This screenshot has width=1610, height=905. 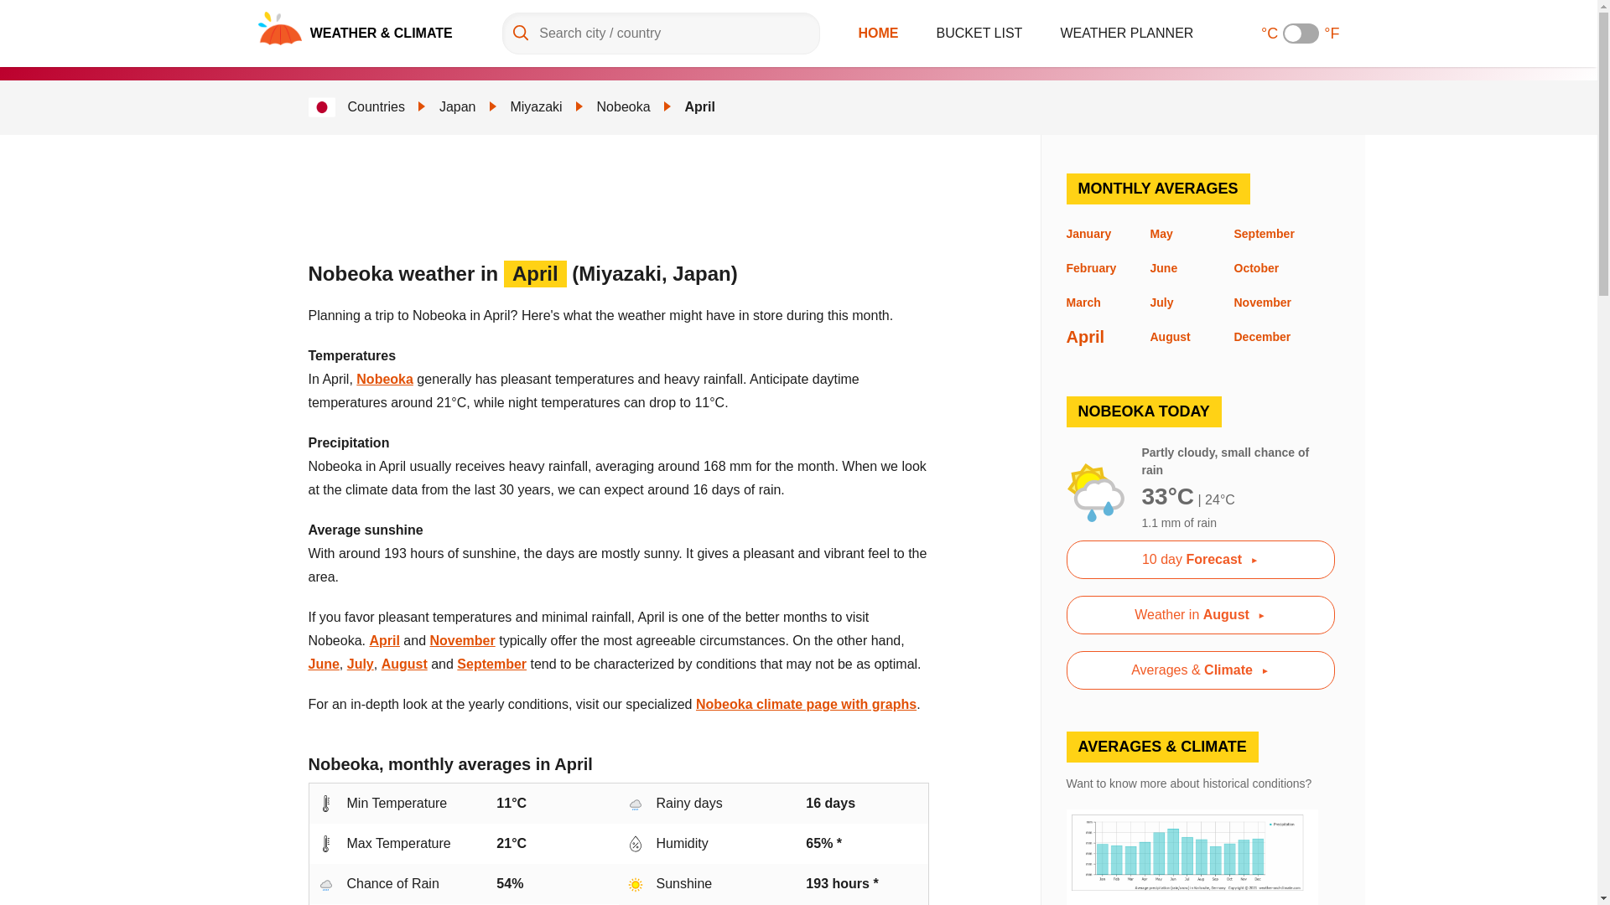 I want to click on September, so click(x=491, y=664).